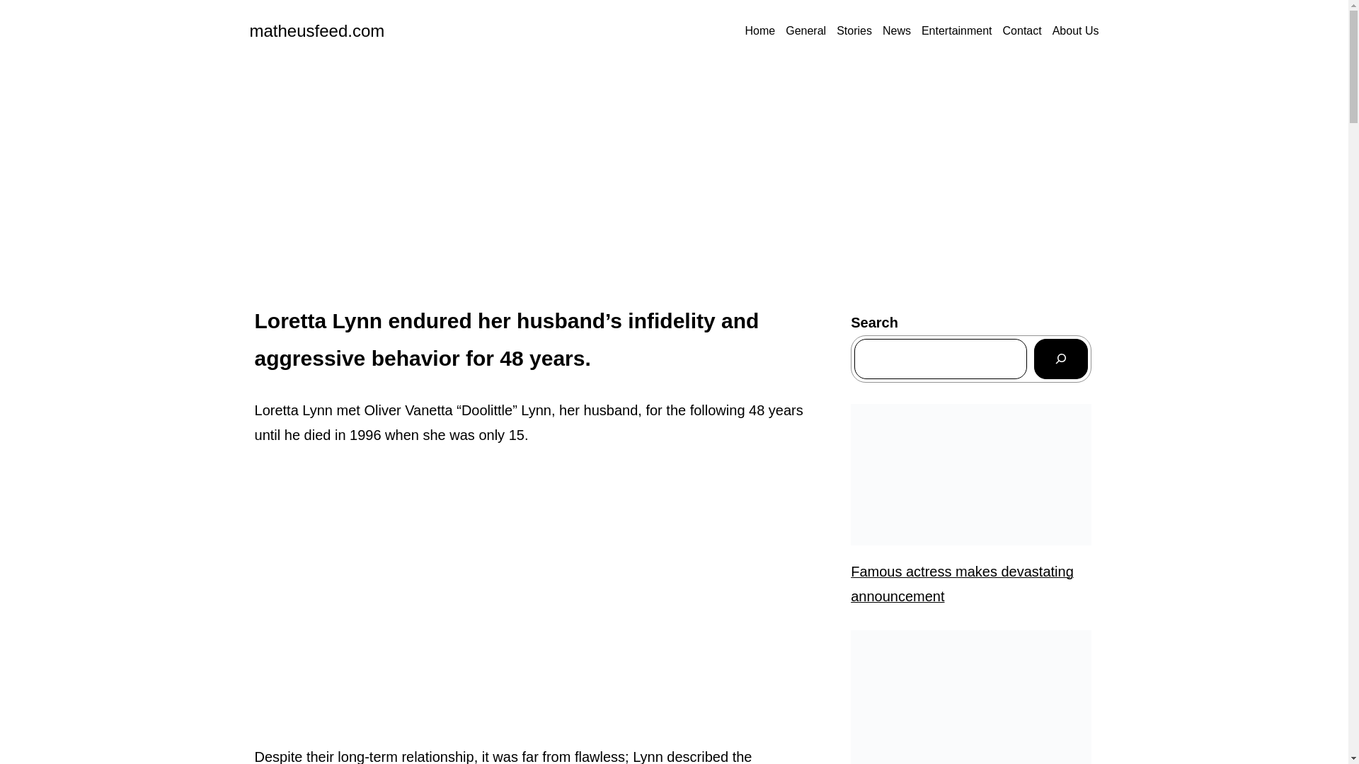 This screenshot has width=1359, height=764. What do you see at coordinates (1022, 31) in the screenshot?
I see `Contact` at bounding box center [1022, 31].